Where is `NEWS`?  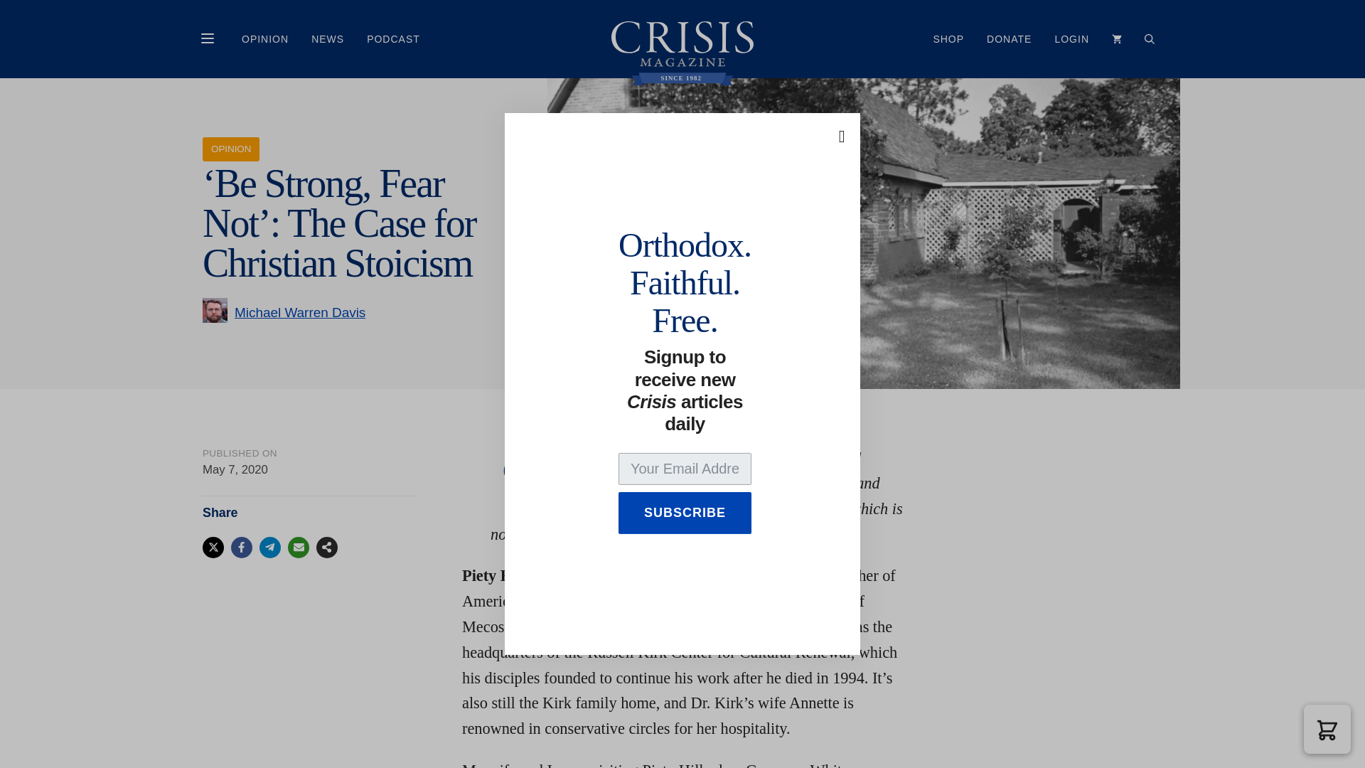
NEWS is located at coordinates (327, 38).